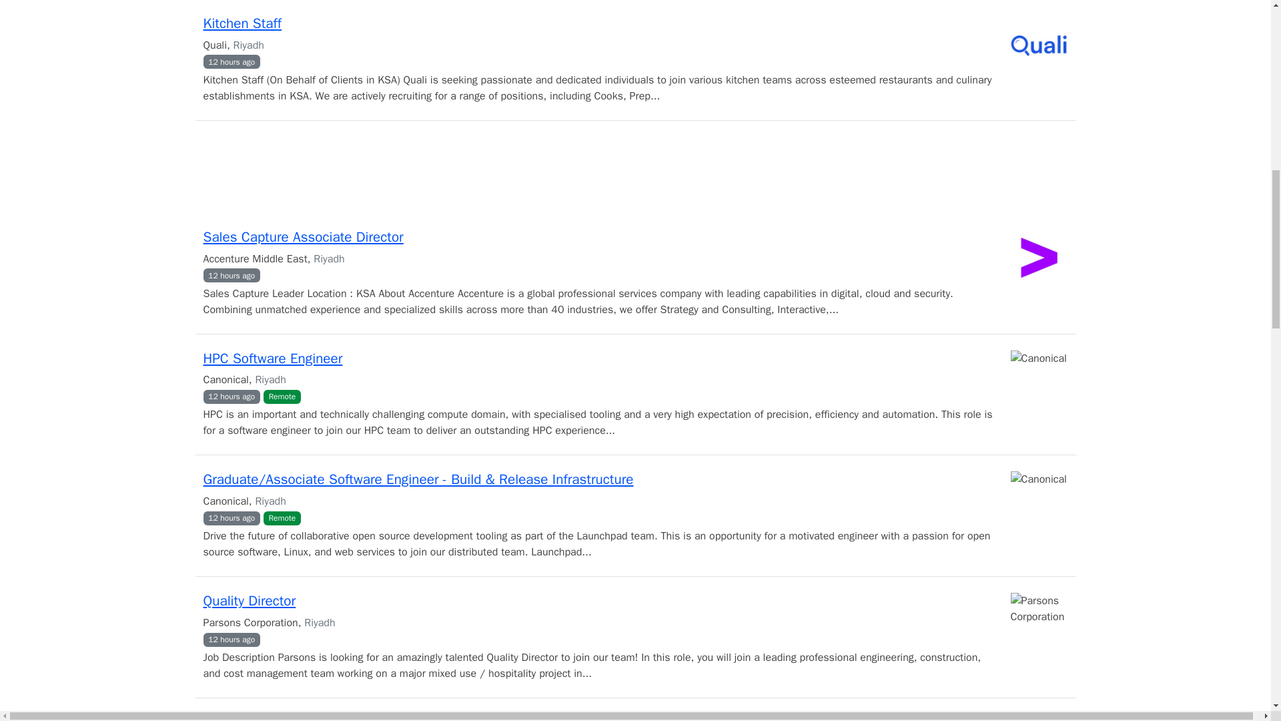 The width and height of the screenshot is (1281, 721). Describe the element at coordinates (272, 358) in the screenshot. I see `HPC Software Engineer` at that location.